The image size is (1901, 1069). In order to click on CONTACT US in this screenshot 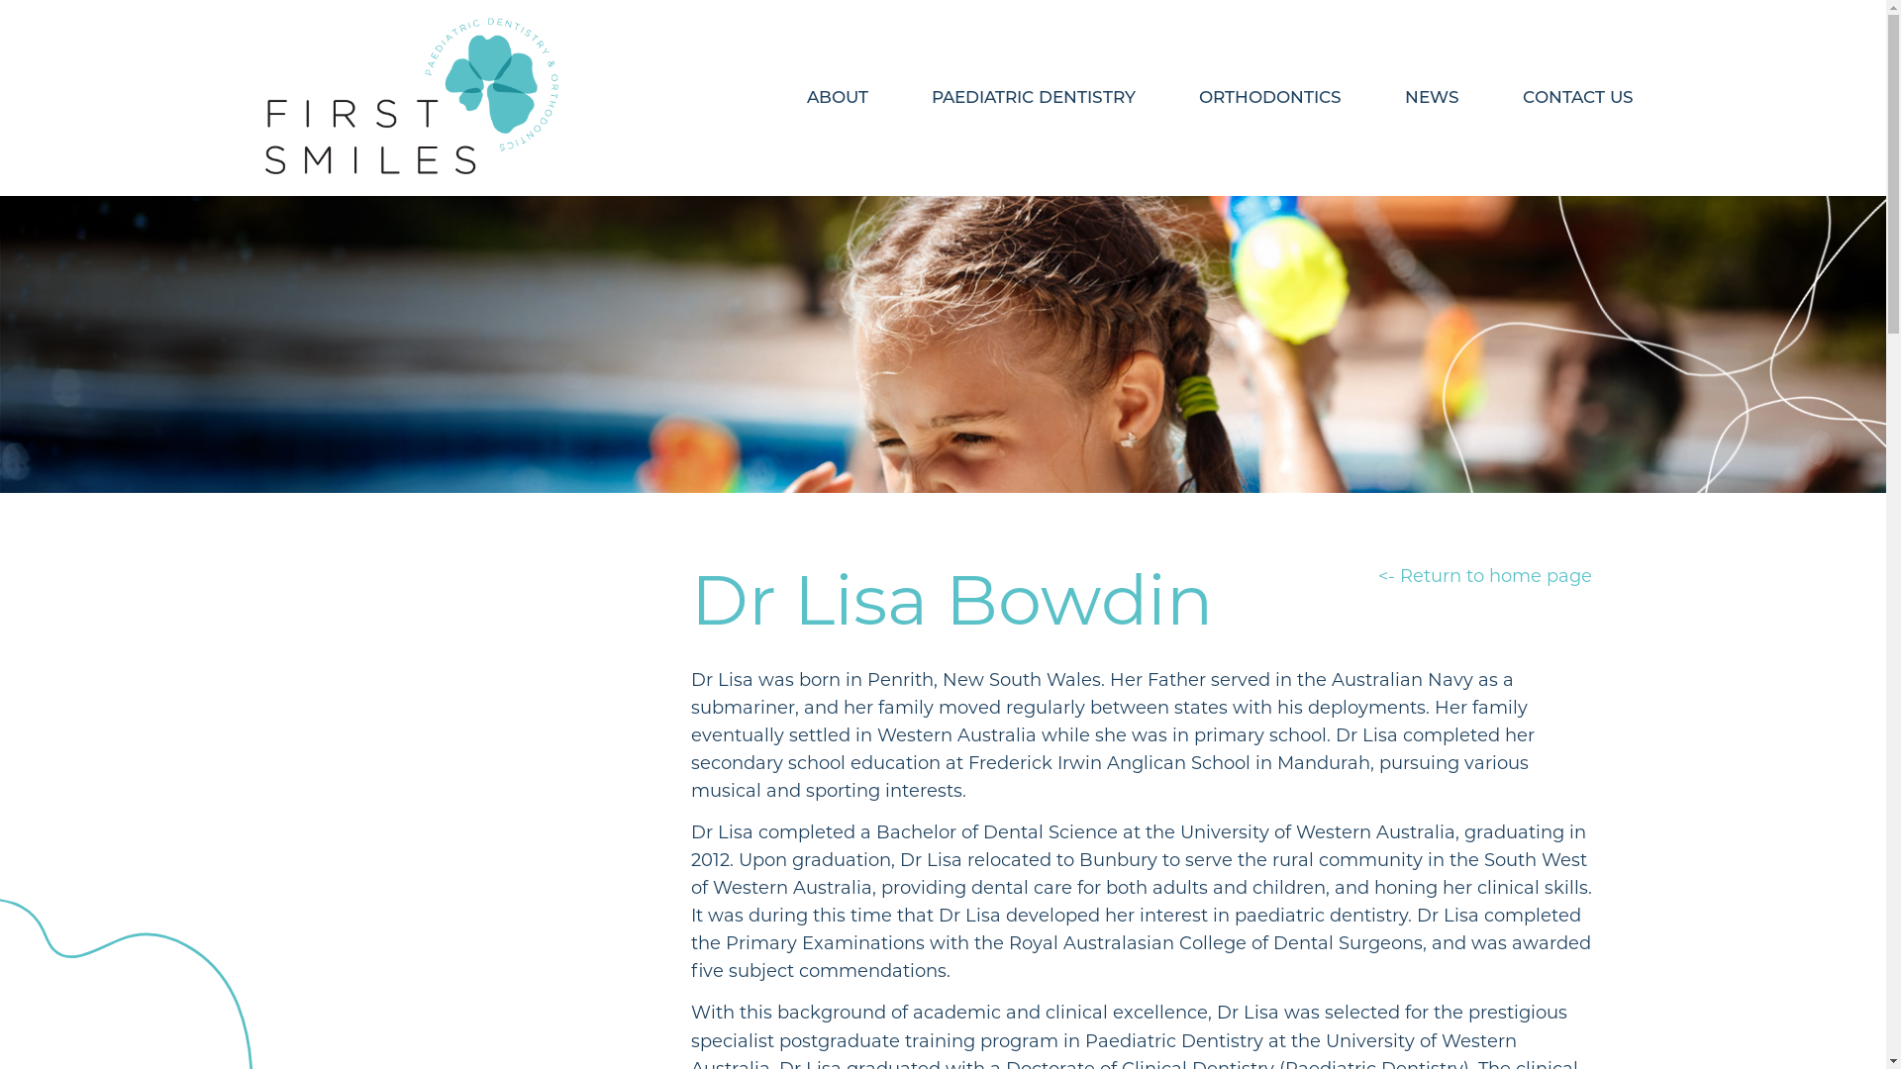, I will do `click(1578, 97)`.